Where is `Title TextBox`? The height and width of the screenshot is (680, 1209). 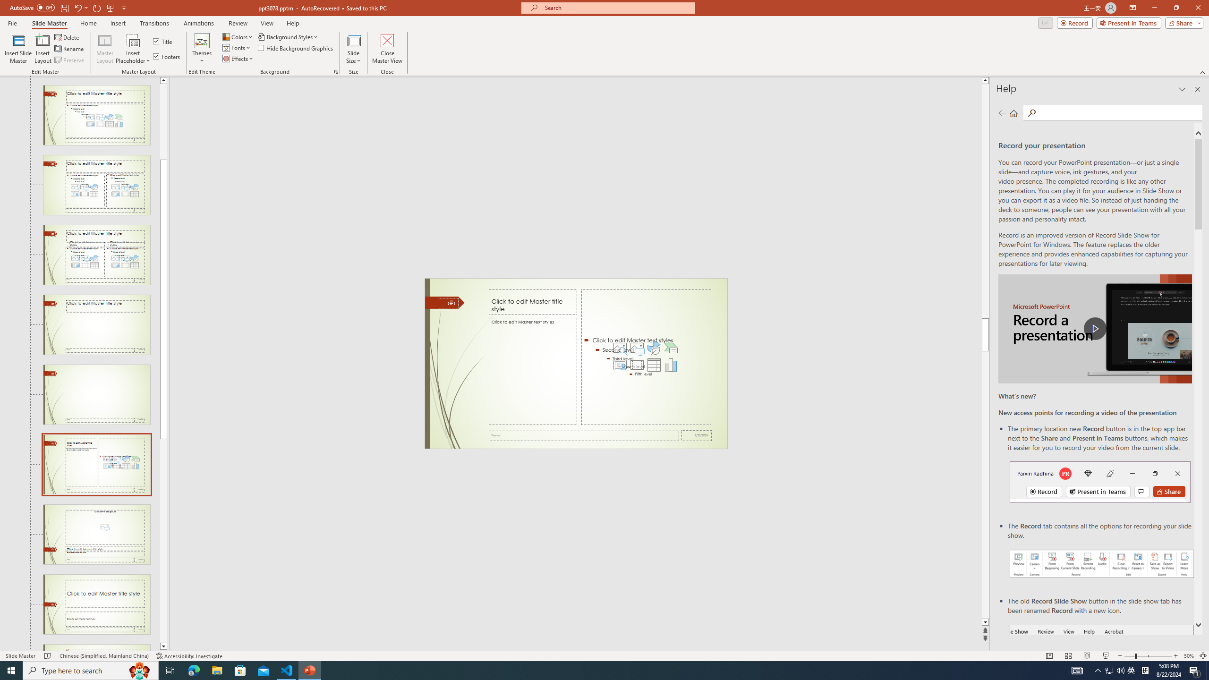
Title TextBox is located at coordinates (533, 302).